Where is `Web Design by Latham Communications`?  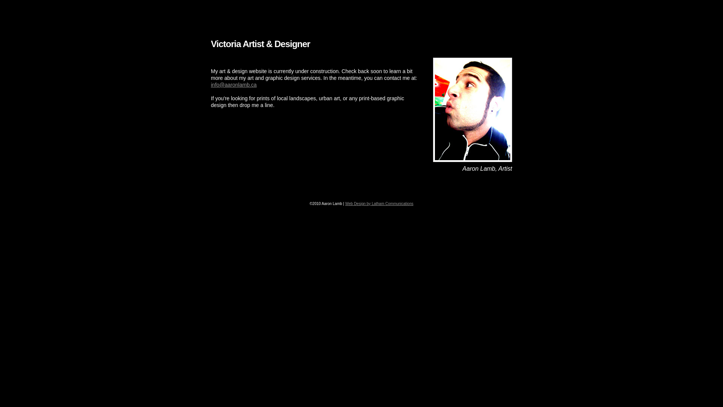
Web Design by Latham Communications is located at coordinates (380, 203).